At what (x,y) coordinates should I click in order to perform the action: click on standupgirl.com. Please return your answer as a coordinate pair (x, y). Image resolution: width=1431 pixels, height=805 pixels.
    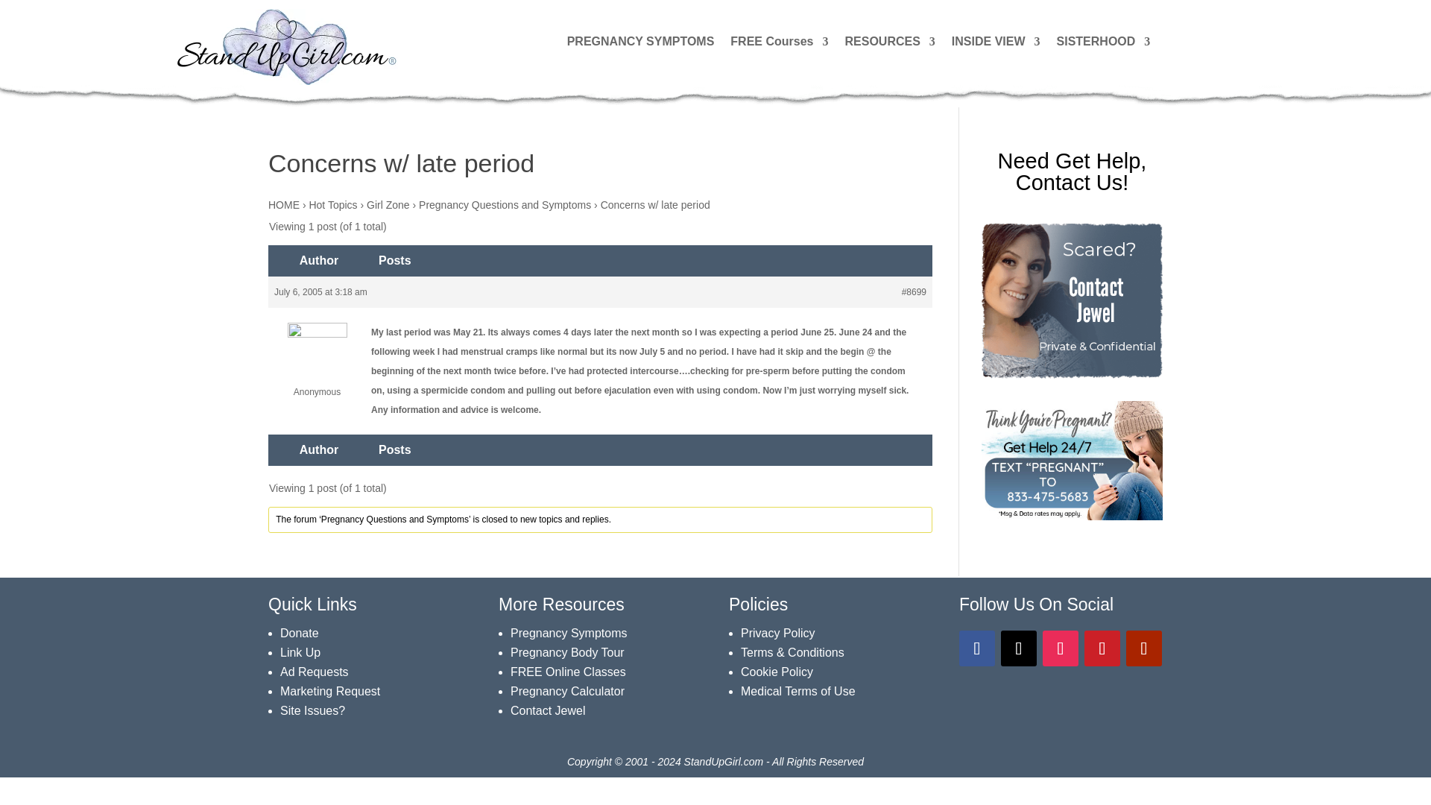
    Looking at the image, I should click on (286, 46).